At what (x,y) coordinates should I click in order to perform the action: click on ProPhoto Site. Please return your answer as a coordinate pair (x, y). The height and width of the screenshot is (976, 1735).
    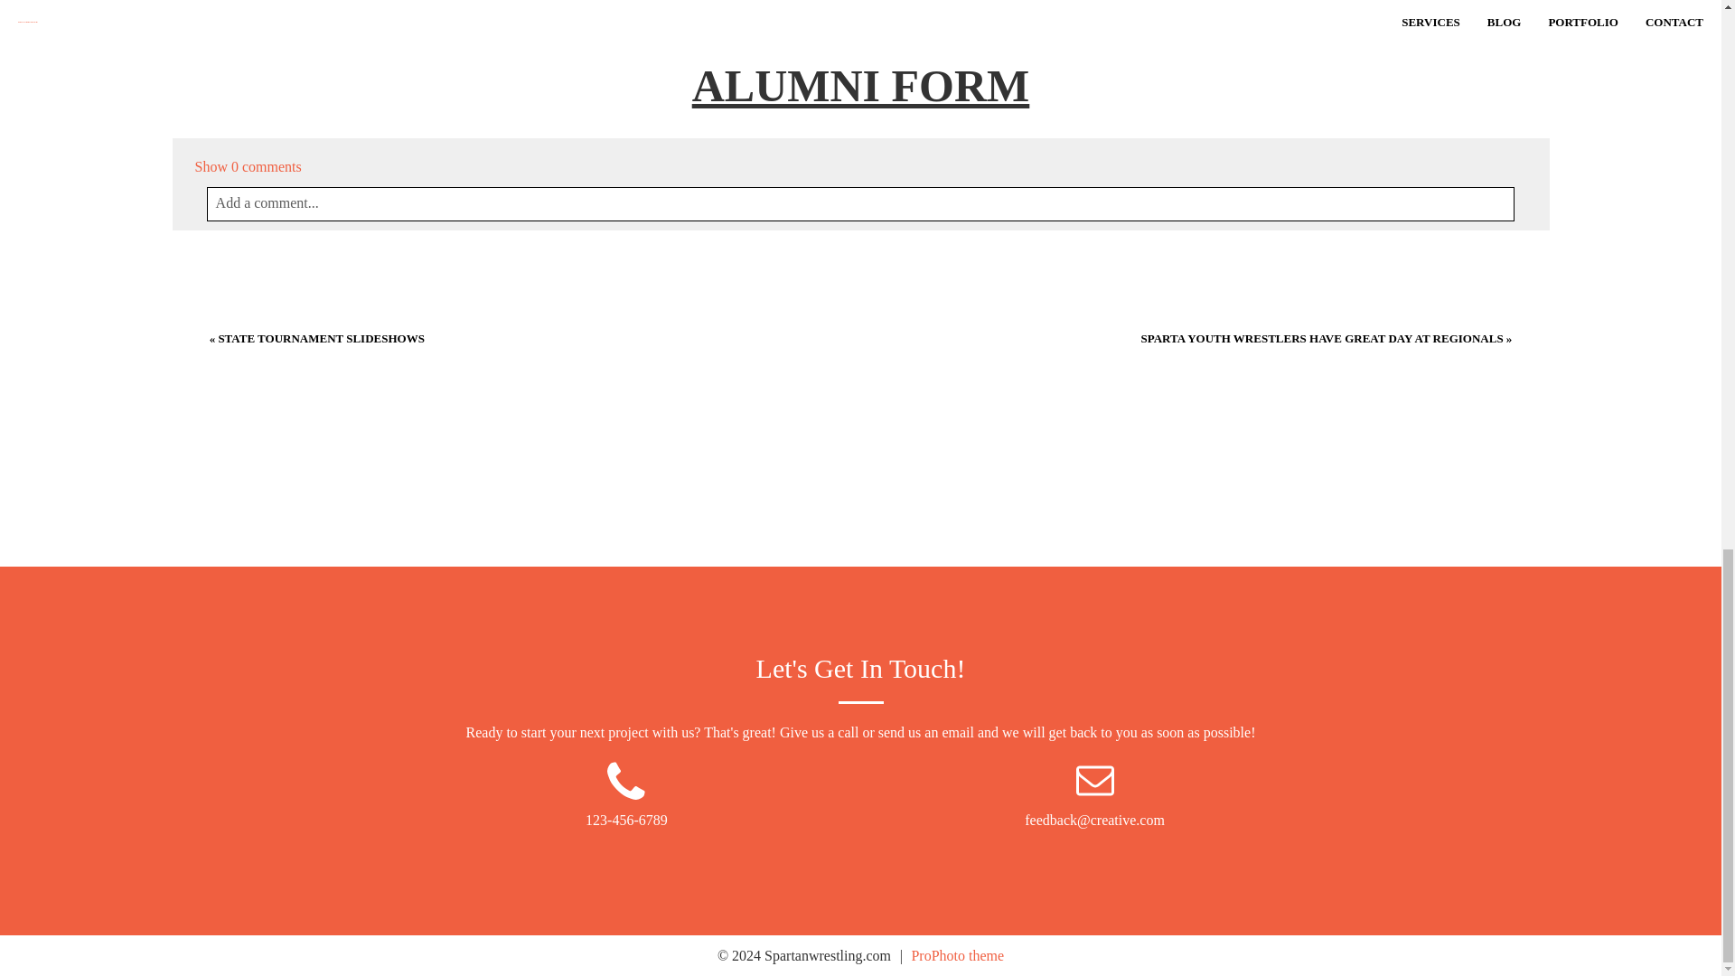
    Looking at the image, I should click on (958, 954).